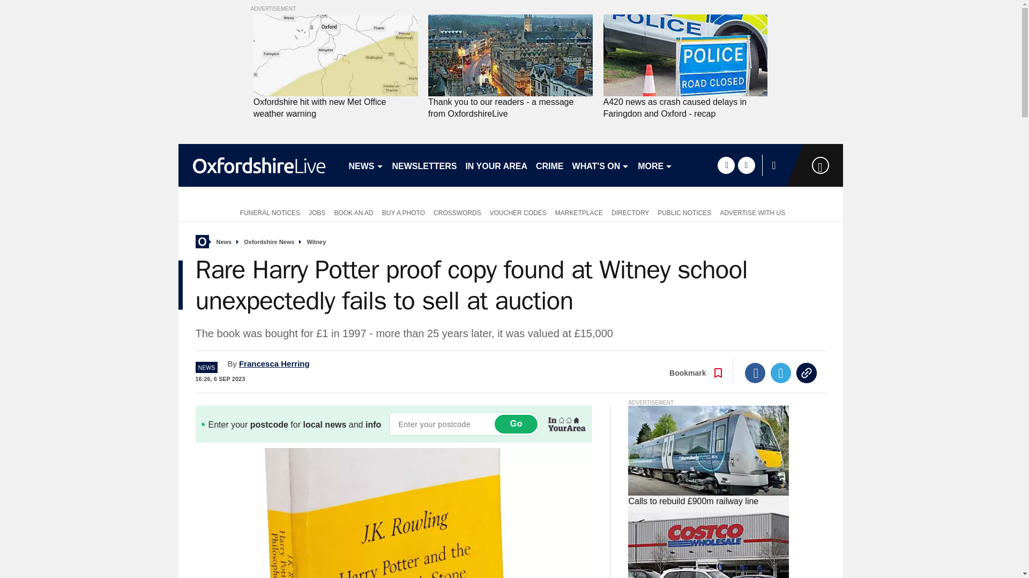 This screenshot has width=1029, height=578. What do you see at coordinates (224, 242) in the screenshot?
I see `News` at bounding box center [224, 242].